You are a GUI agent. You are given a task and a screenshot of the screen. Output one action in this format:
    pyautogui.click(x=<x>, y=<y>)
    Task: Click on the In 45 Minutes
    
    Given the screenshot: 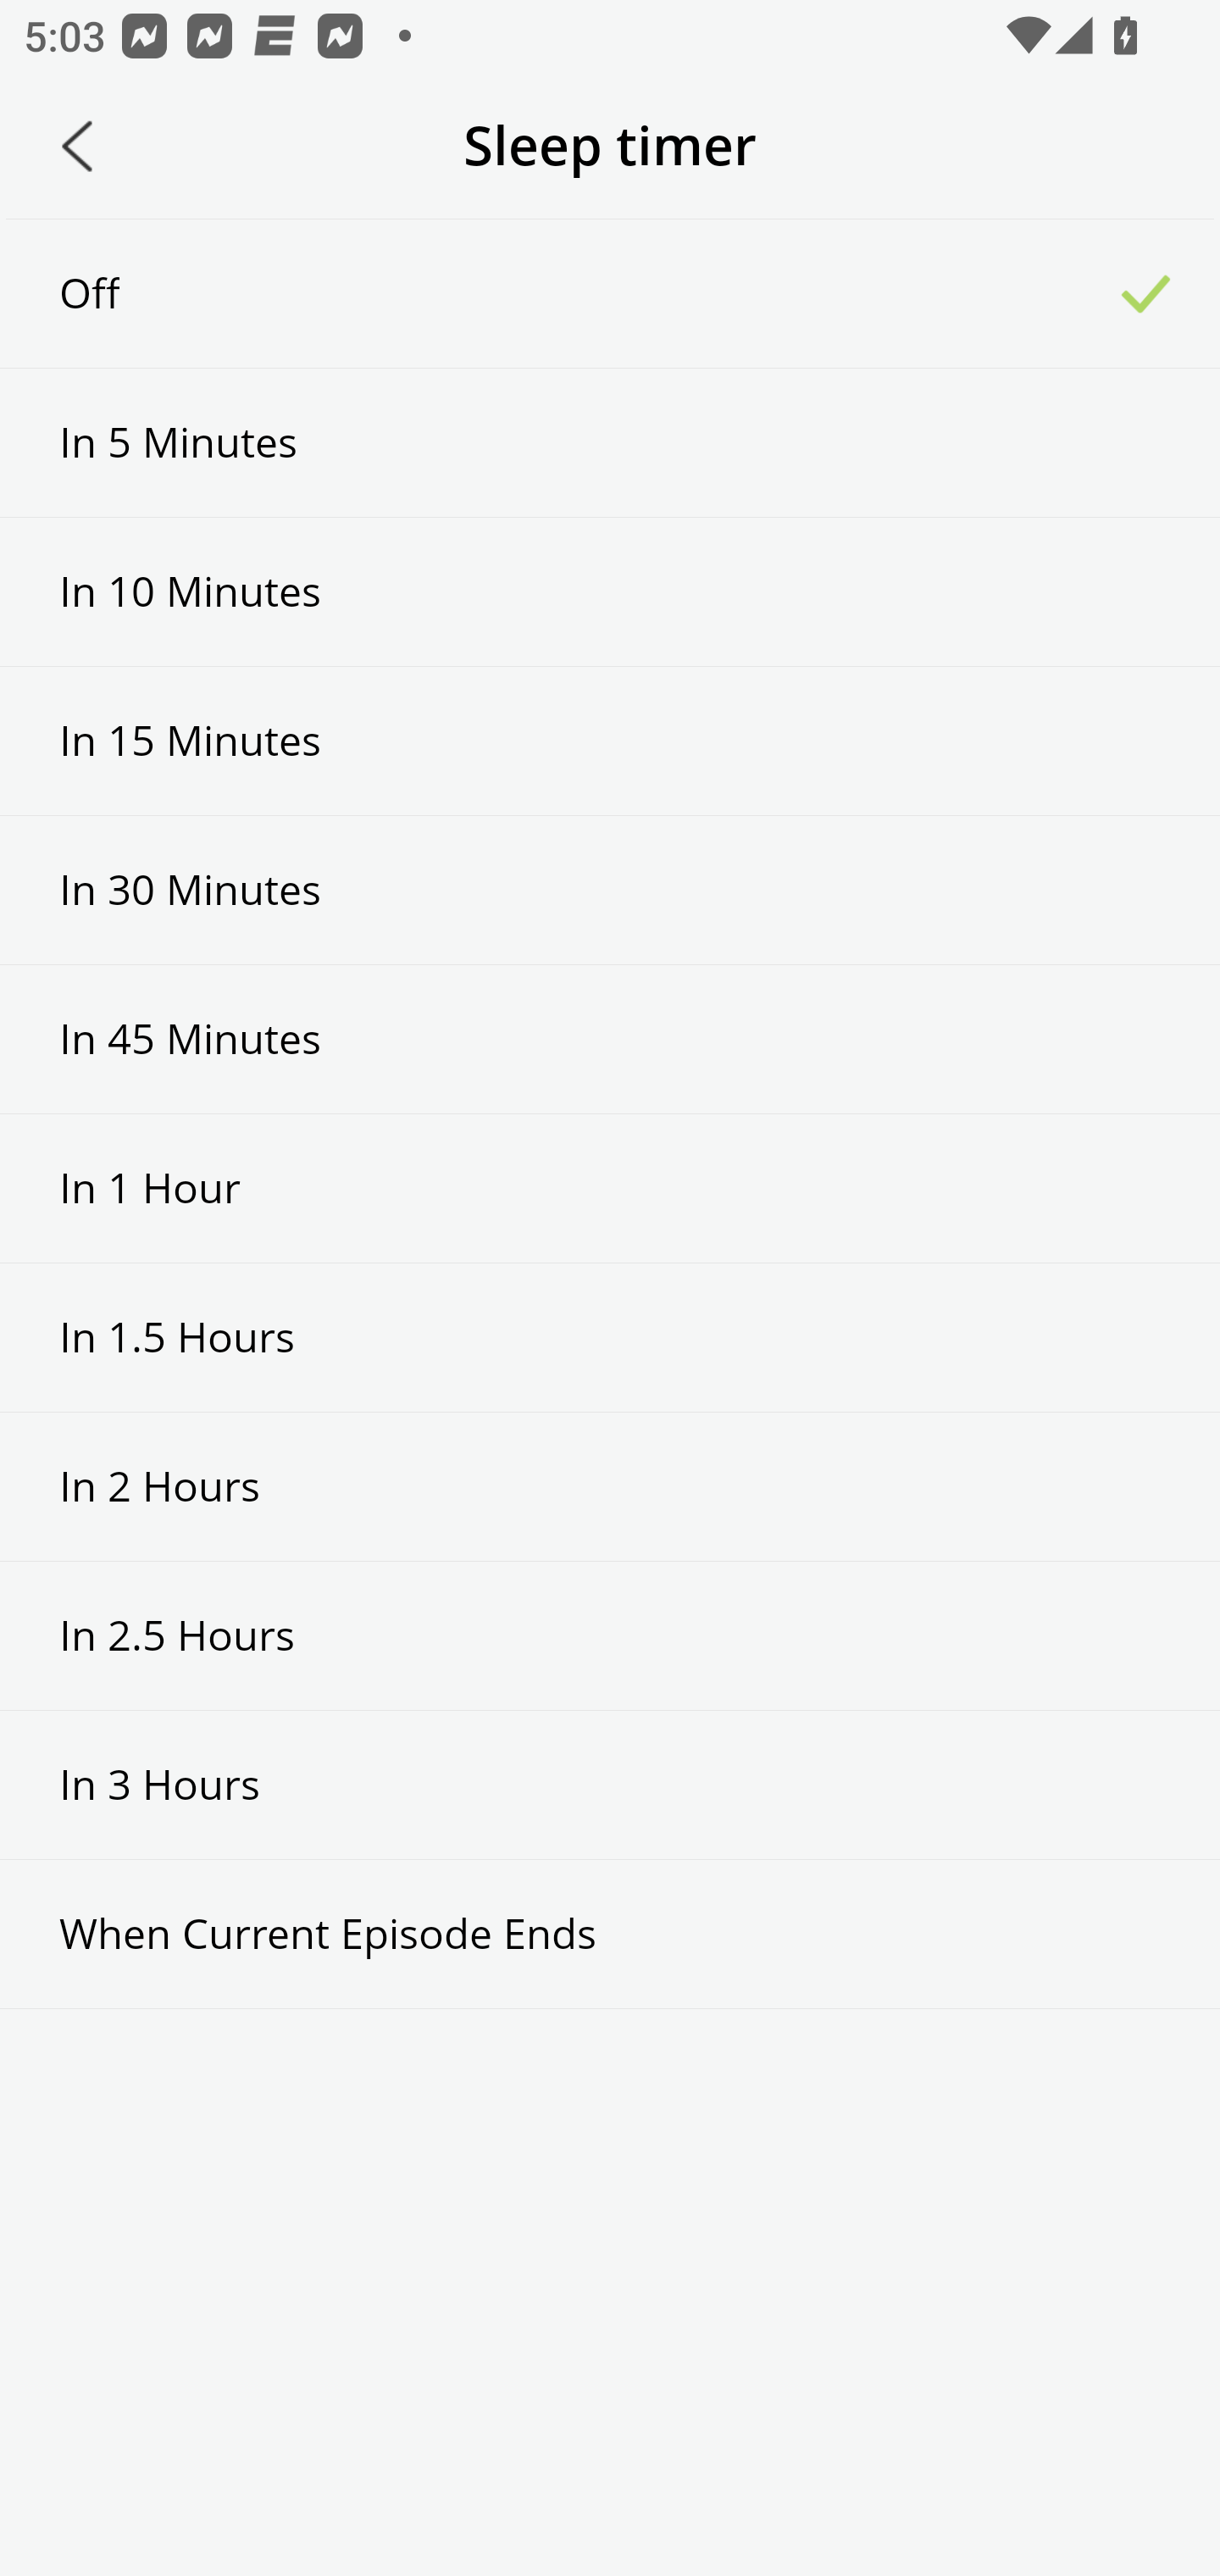 What is the action you would take?
    pyautogui.click(x=610, y=1039)
    